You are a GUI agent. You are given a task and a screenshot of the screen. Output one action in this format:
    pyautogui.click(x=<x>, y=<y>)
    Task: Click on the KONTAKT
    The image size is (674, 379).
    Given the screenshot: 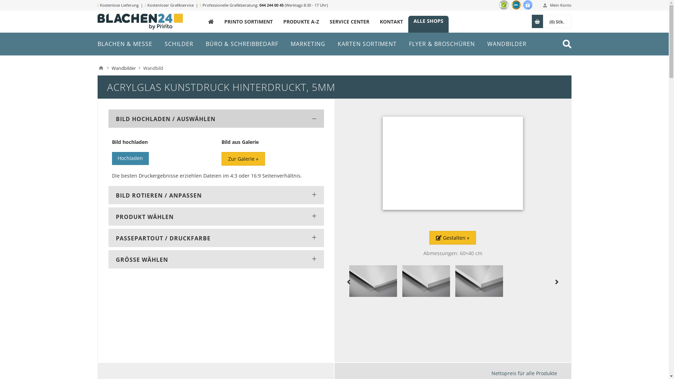 What is the action you would take?
    pyautogui.click(x=391, y=22)
    